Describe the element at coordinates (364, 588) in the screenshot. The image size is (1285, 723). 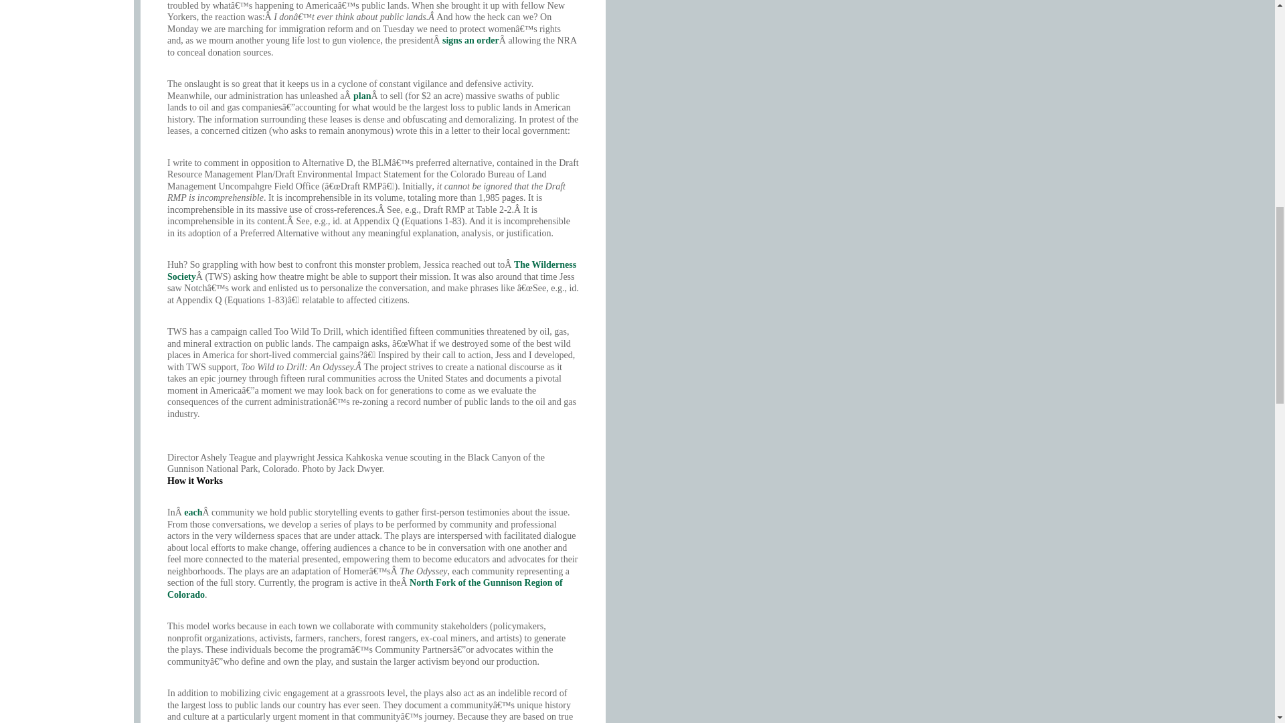
I see `North Fork of the Gunnison Region of Colorado` at that location.